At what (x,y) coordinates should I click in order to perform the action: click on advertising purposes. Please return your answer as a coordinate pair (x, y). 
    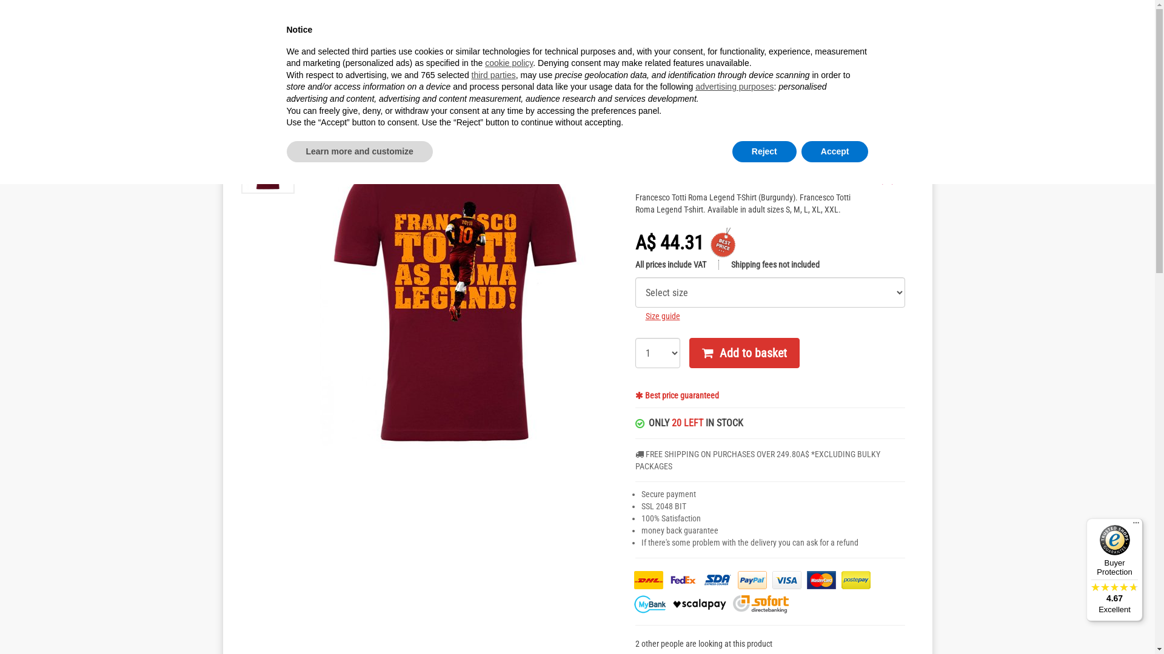
    Looking at the image, I should click on (735, 87).